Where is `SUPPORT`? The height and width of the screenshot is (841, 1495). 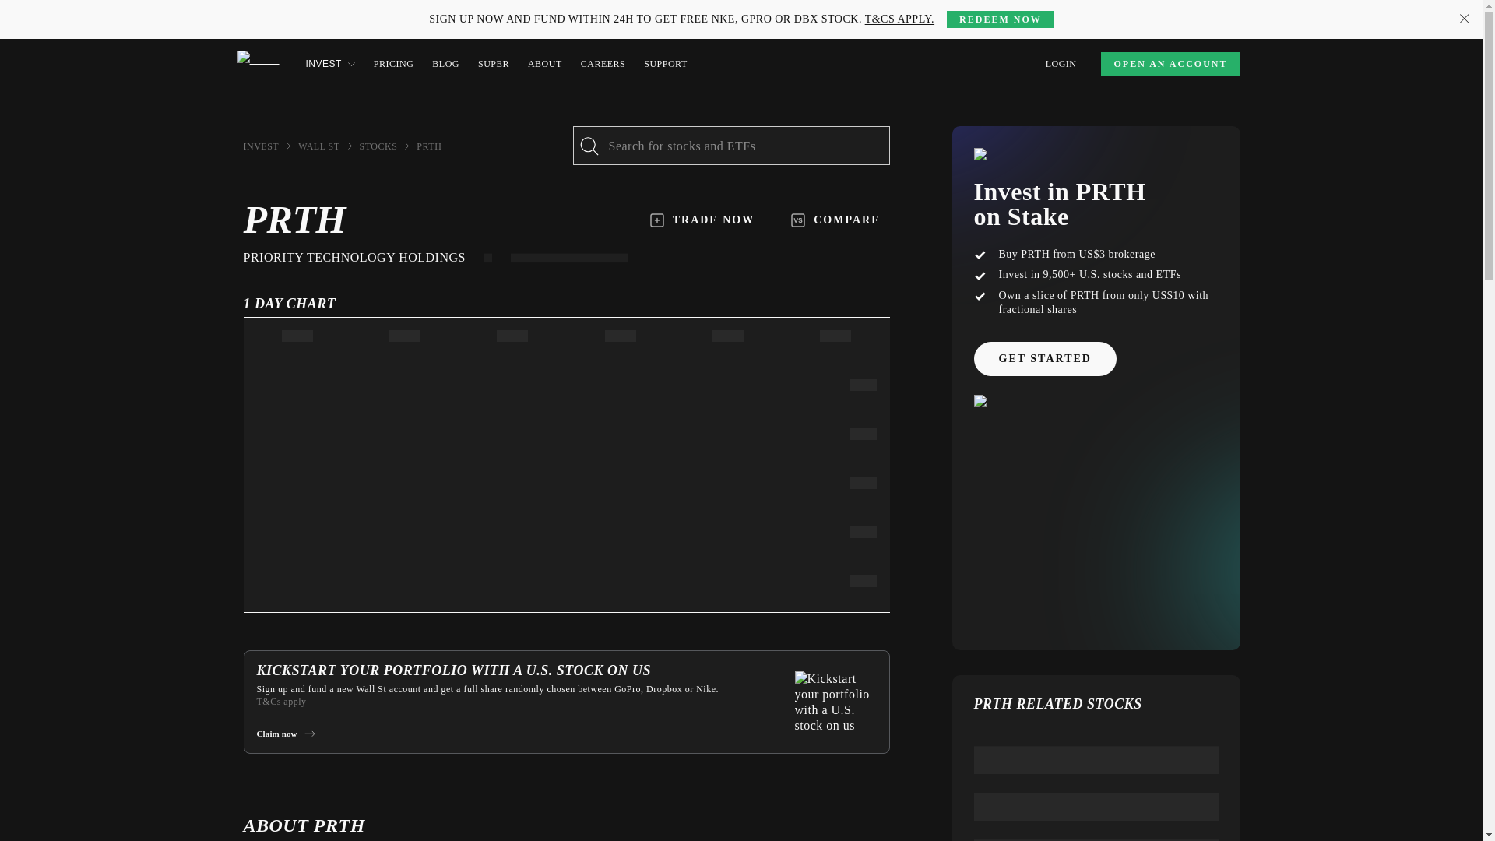 SUPPORT is located at coordinates (665, 64).